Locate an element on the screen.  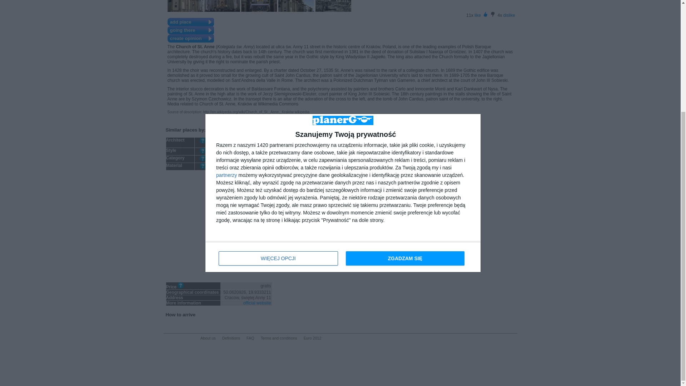
you did not like it is located at coordinates (492, 14).